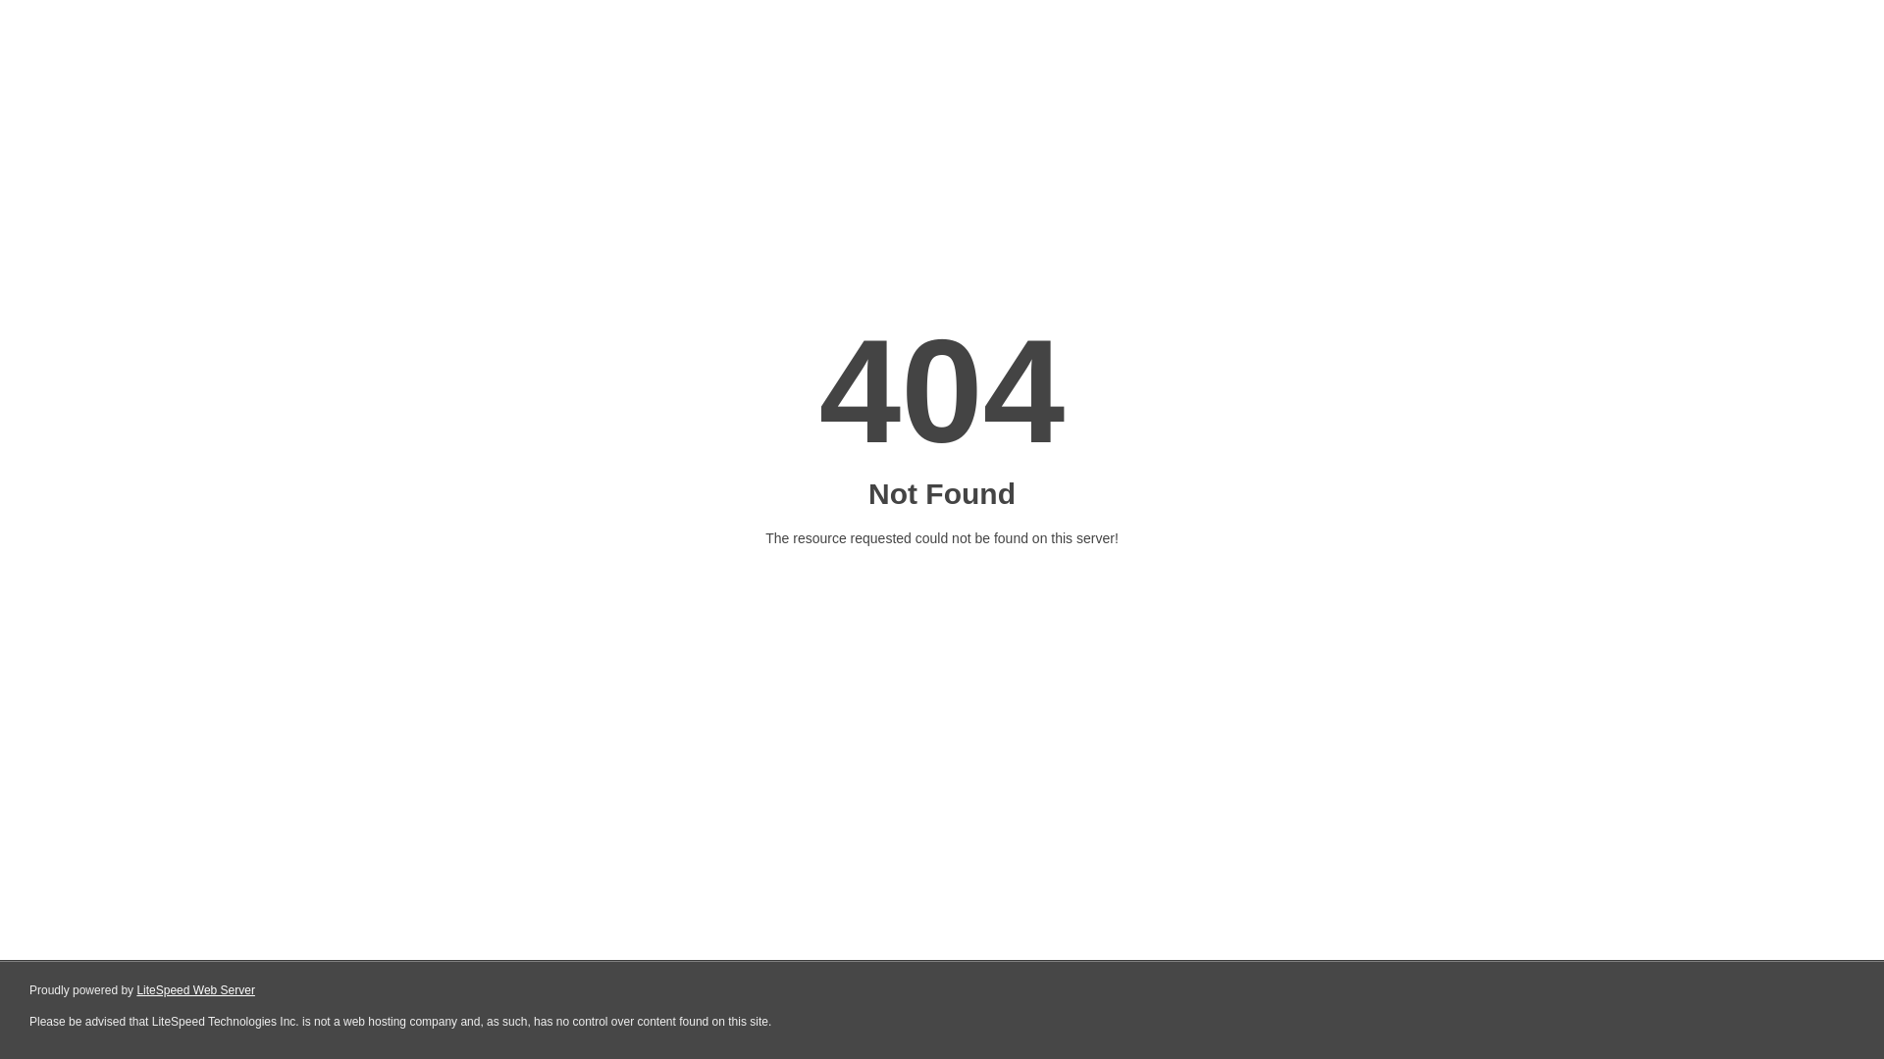 The width and height of the screenshot is (1884, 1059). What do you see at coordinates (196, 990) in the screenshot?
I see `LiteSpeed Web Server` at bounding box center [196, 990].